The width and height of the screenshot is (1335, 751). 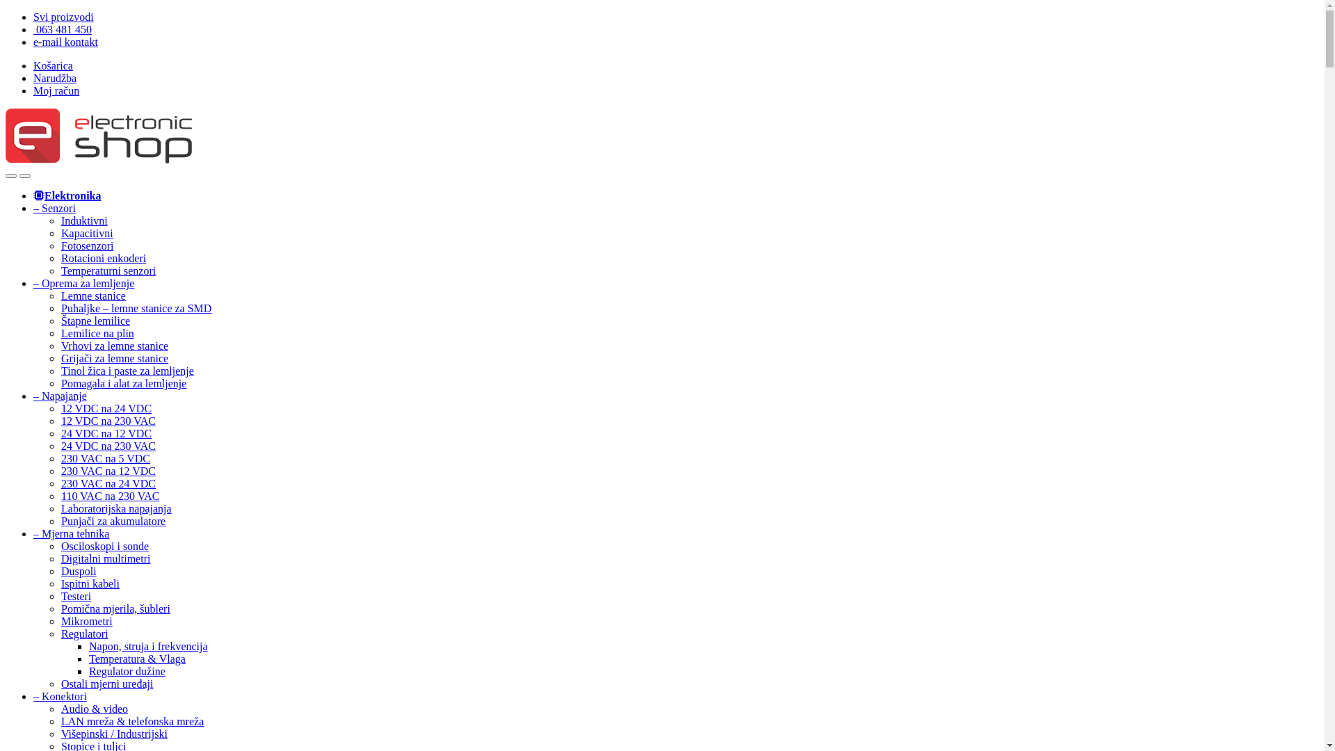 What do you see at coordinates (106, 459) in the screenshot?
I see `230 VAC na 5 VDC` at bounding box center [106, 459].